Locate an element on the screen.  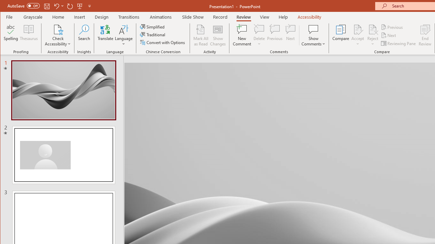
Mark All as Read is located at coordinates (201, 35).